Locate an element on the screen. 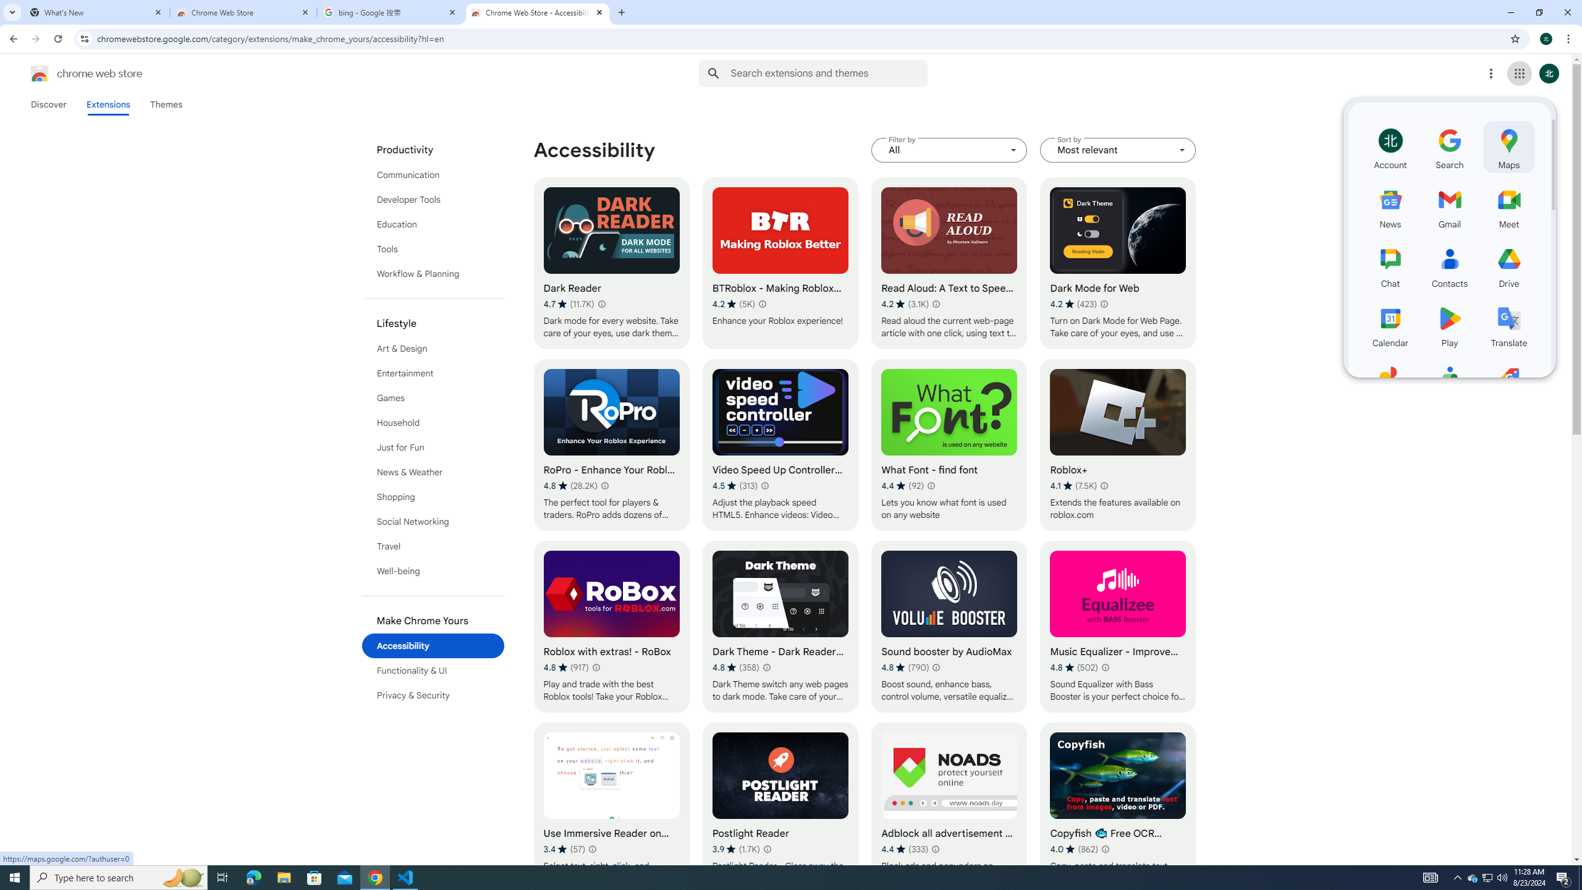 This screenshot has height=890, width=1582. Education is located at coordinates (433, 224).